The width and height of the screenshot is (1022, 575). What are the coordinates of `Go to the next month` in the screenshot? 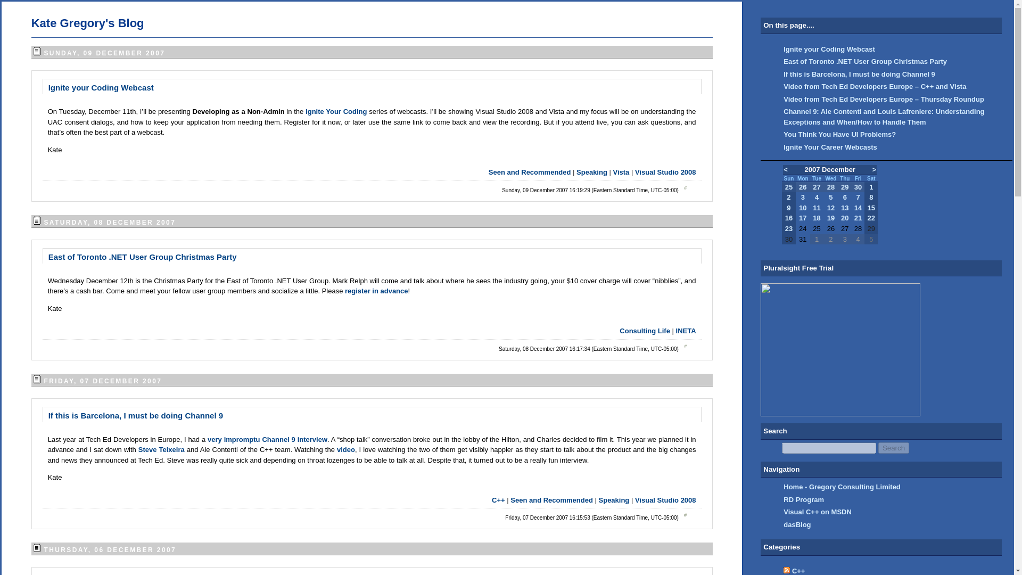 It's located at (875, 169).